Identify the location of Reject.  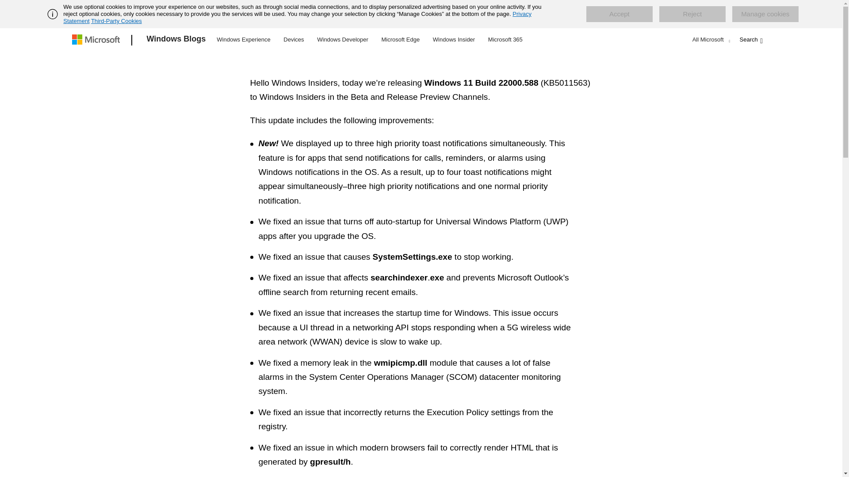
(692, 14).